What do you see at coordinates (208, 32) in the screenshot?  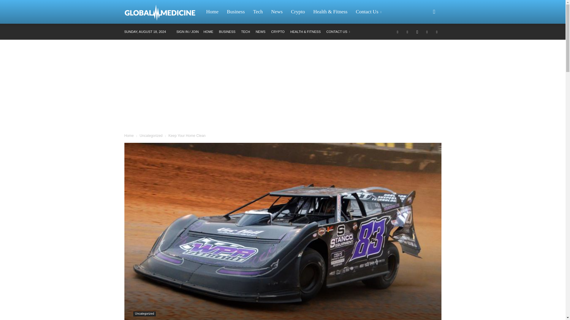 I see `HOME` at bounding box center [208, 32].